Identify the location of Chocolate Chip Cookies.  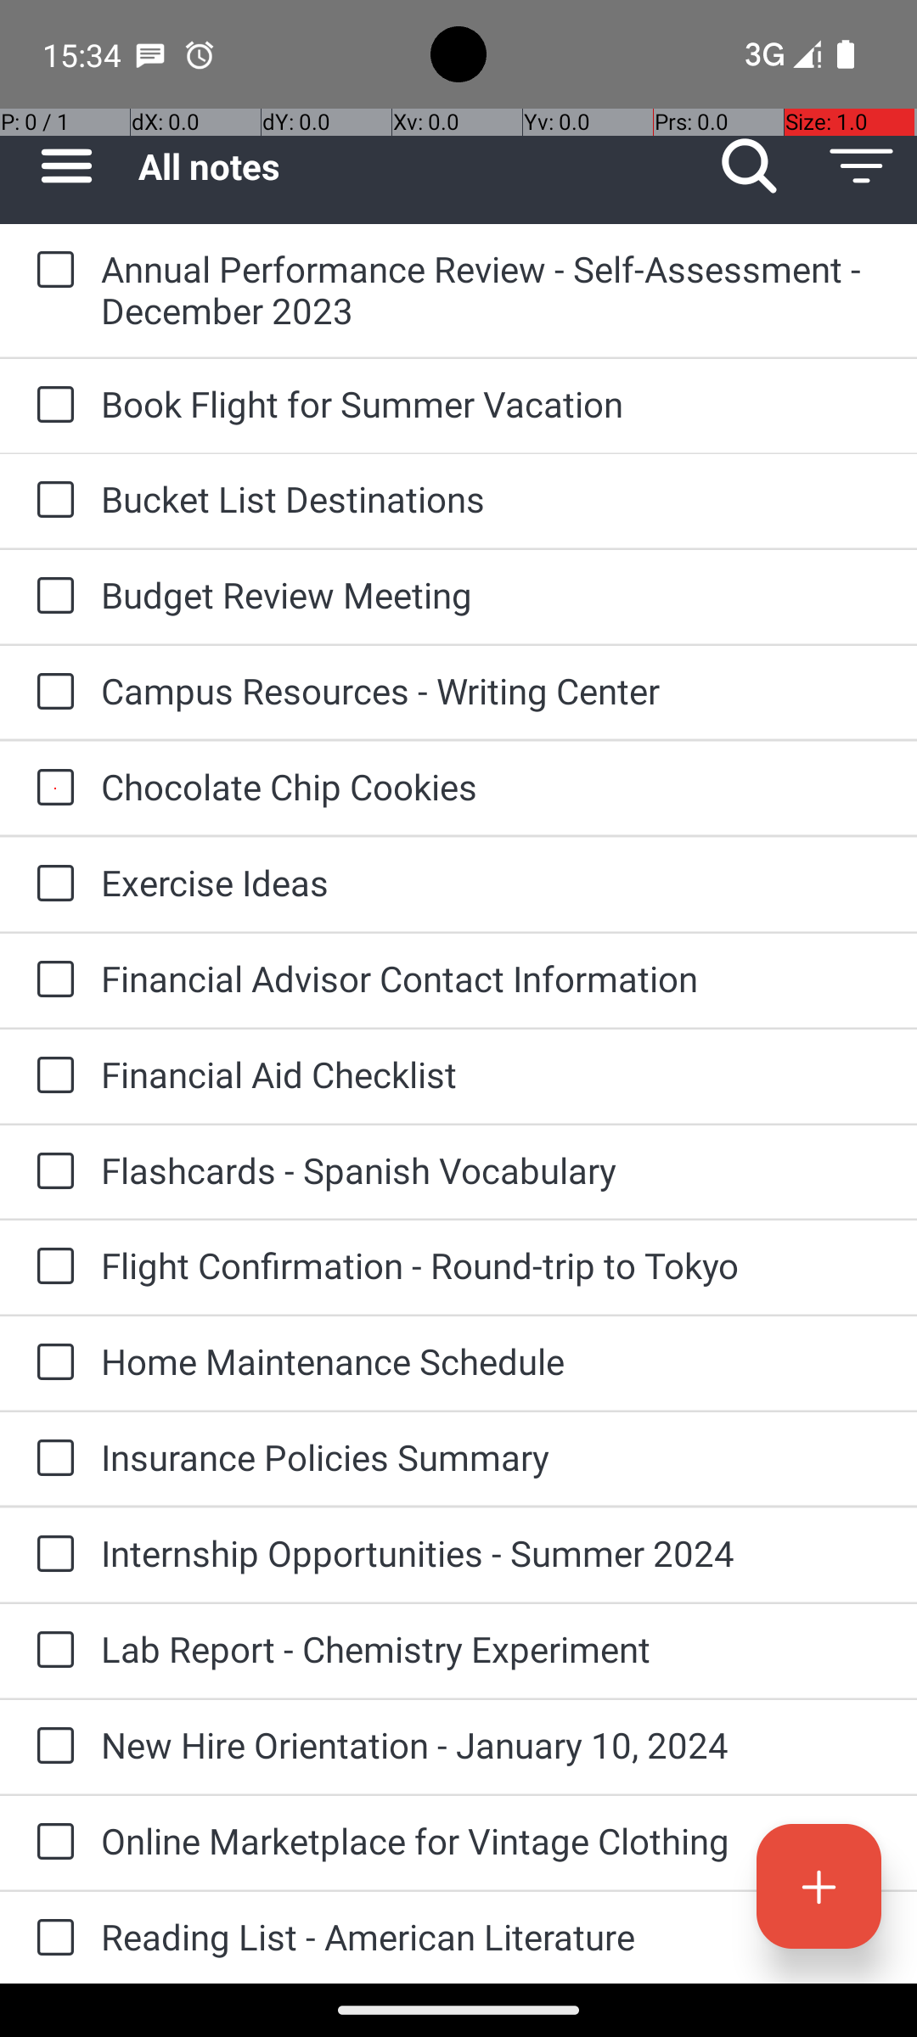
(492, 786).